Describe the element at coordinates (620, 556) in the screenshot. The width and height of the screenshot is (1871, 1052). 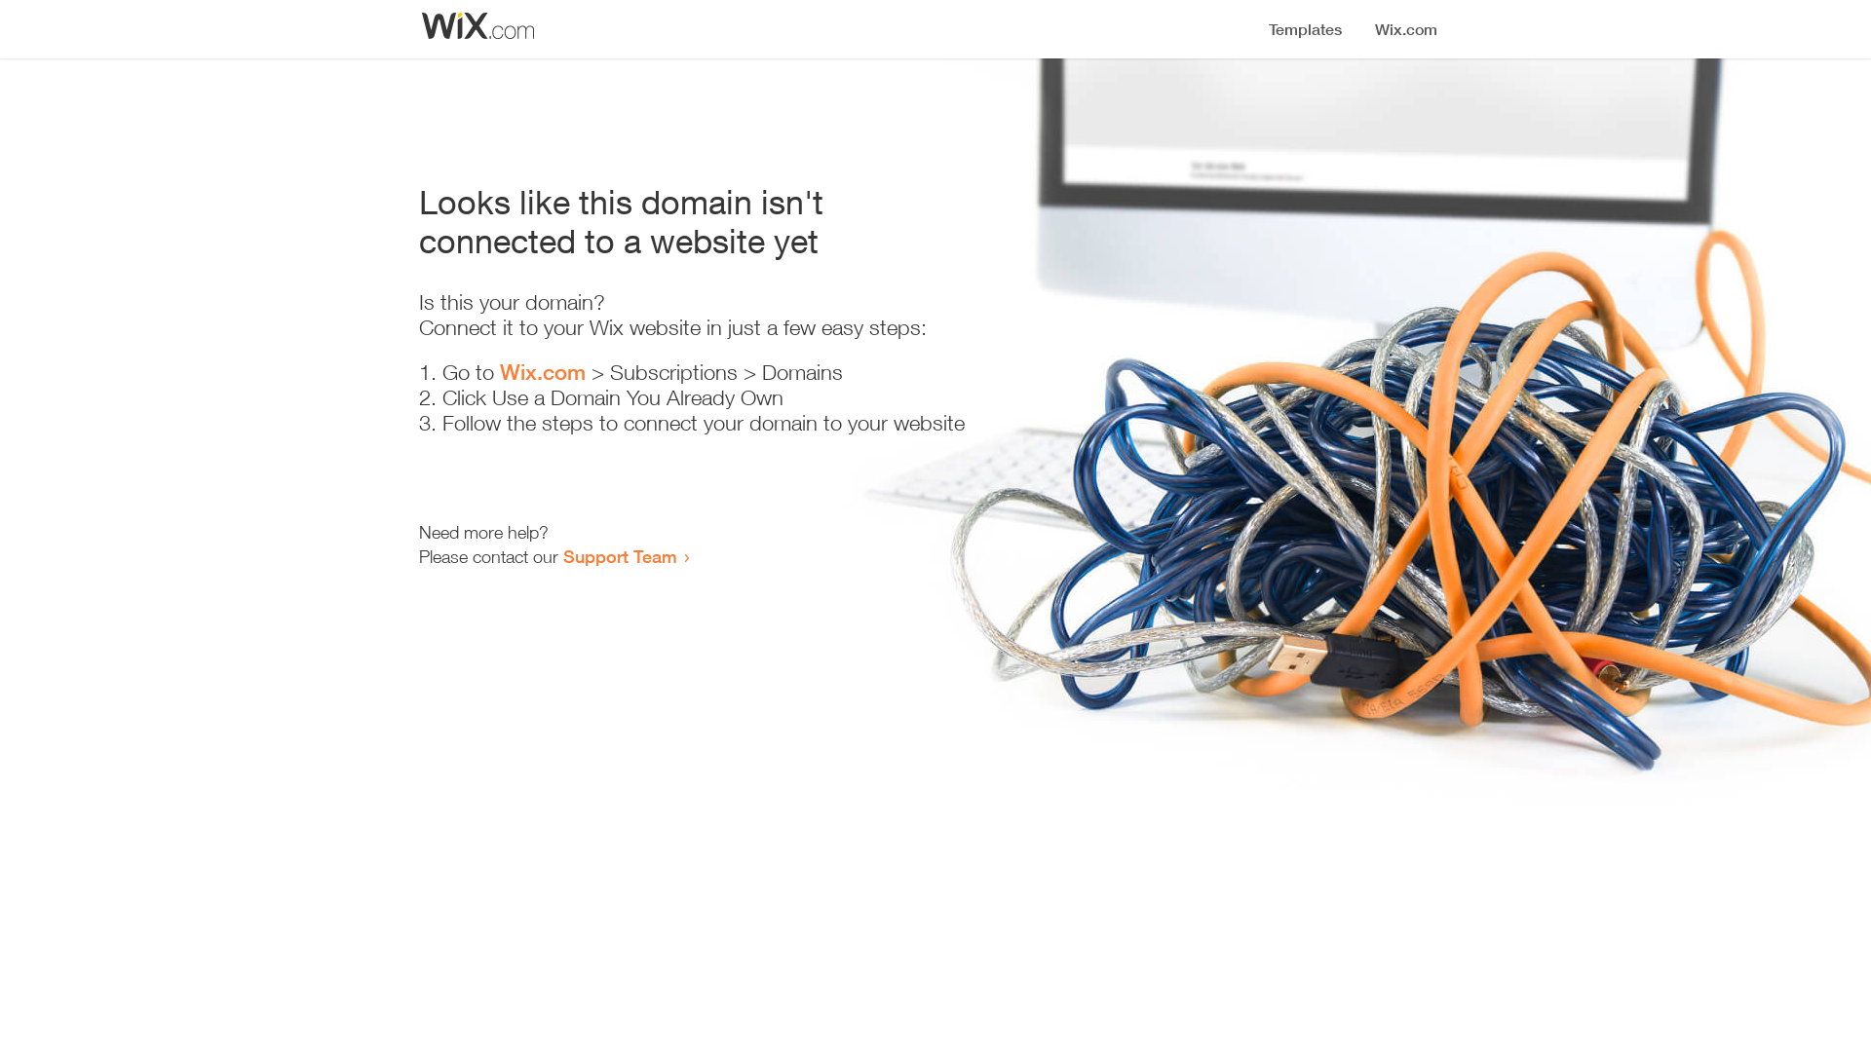
I see `Support Team` at that location.